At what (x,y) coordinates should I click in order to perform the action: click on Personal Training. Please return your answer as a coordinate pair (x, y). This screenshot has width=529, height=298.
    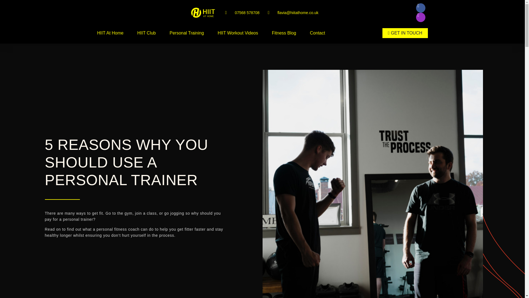
    Looking at the image, I should click on (187, 33).